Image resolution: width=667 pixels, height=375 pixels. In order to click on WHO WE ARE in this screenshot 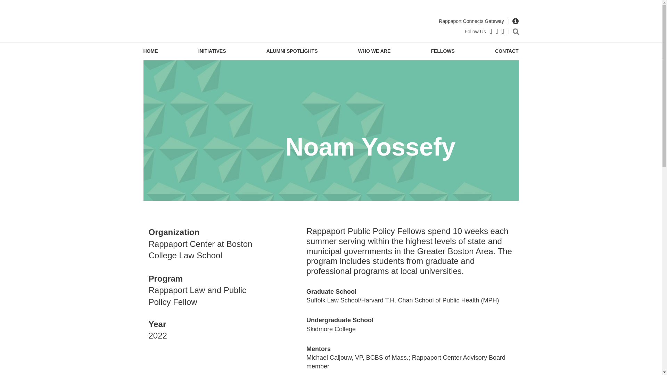, I will do `click(374, 51)`.